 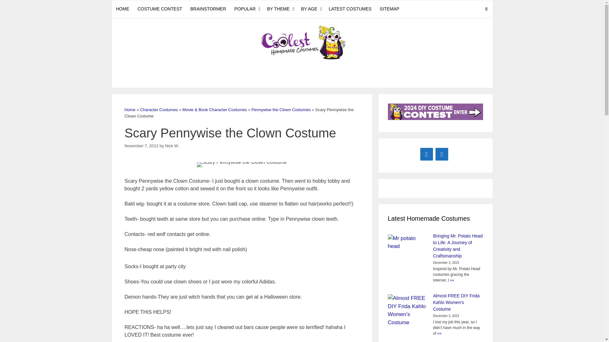 I want to click on LATEST COSTUMES, so click(x=350, y=9).